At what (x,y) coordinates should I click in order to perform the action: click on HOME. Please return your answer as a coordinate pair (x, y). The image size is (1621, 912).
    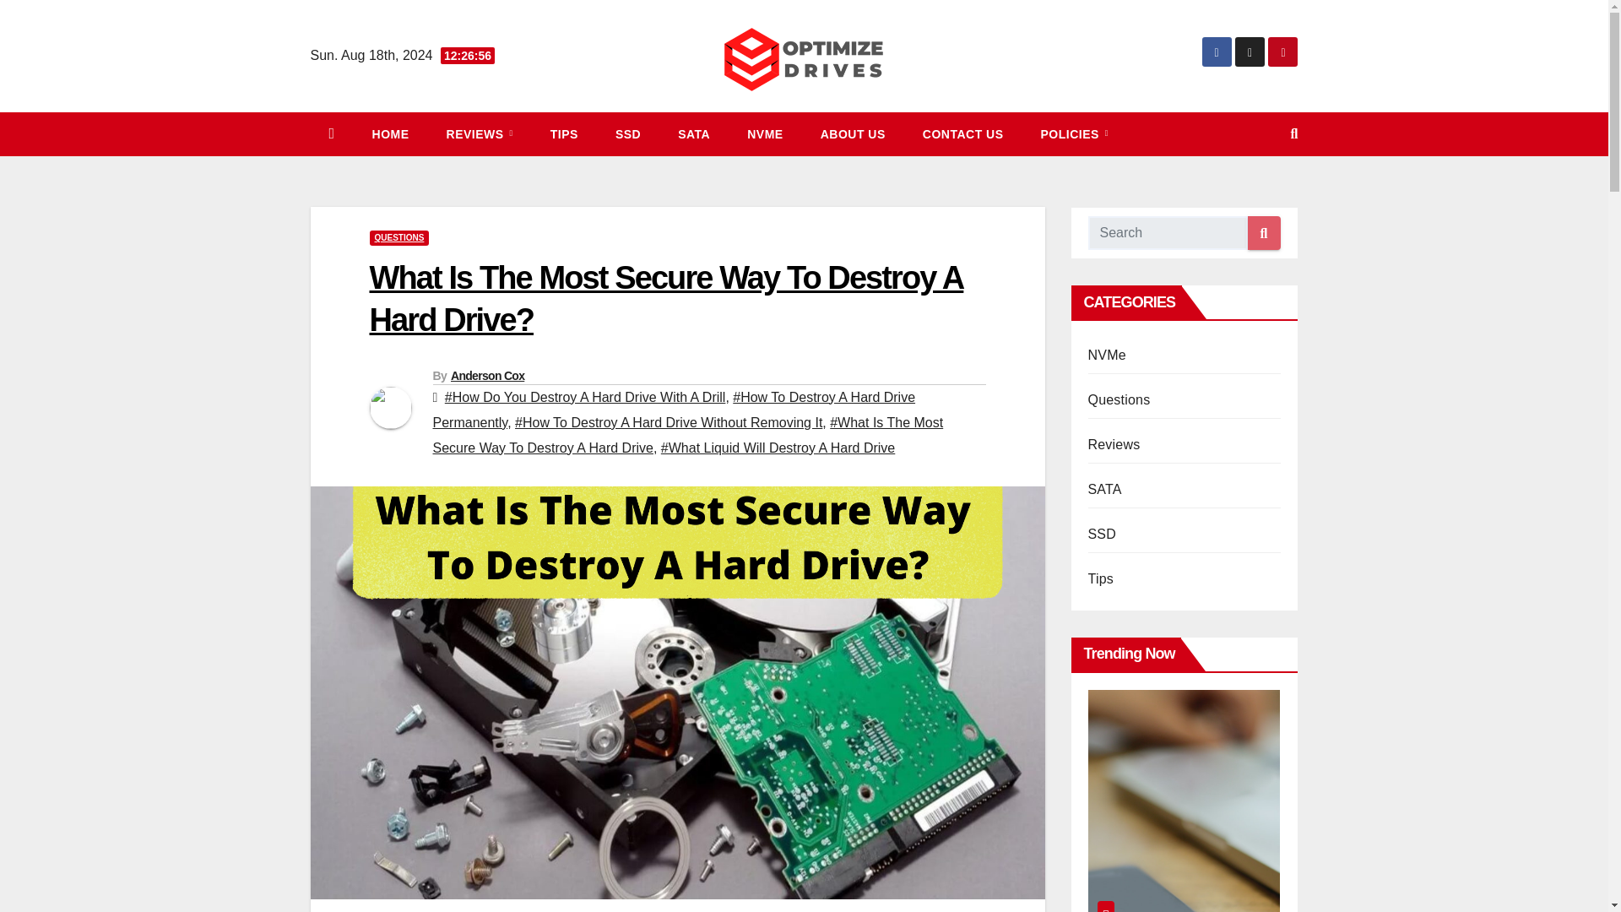
    Looking at the image, I should click on (390, 133).